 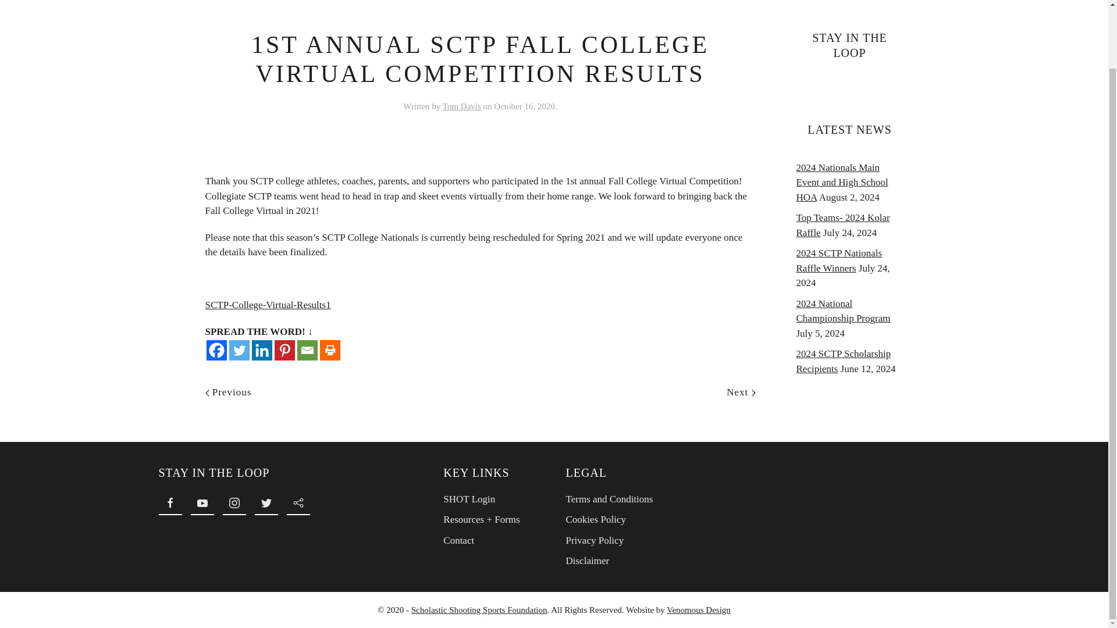 I want to click on Tom Davis, so click(x=462, y=106).